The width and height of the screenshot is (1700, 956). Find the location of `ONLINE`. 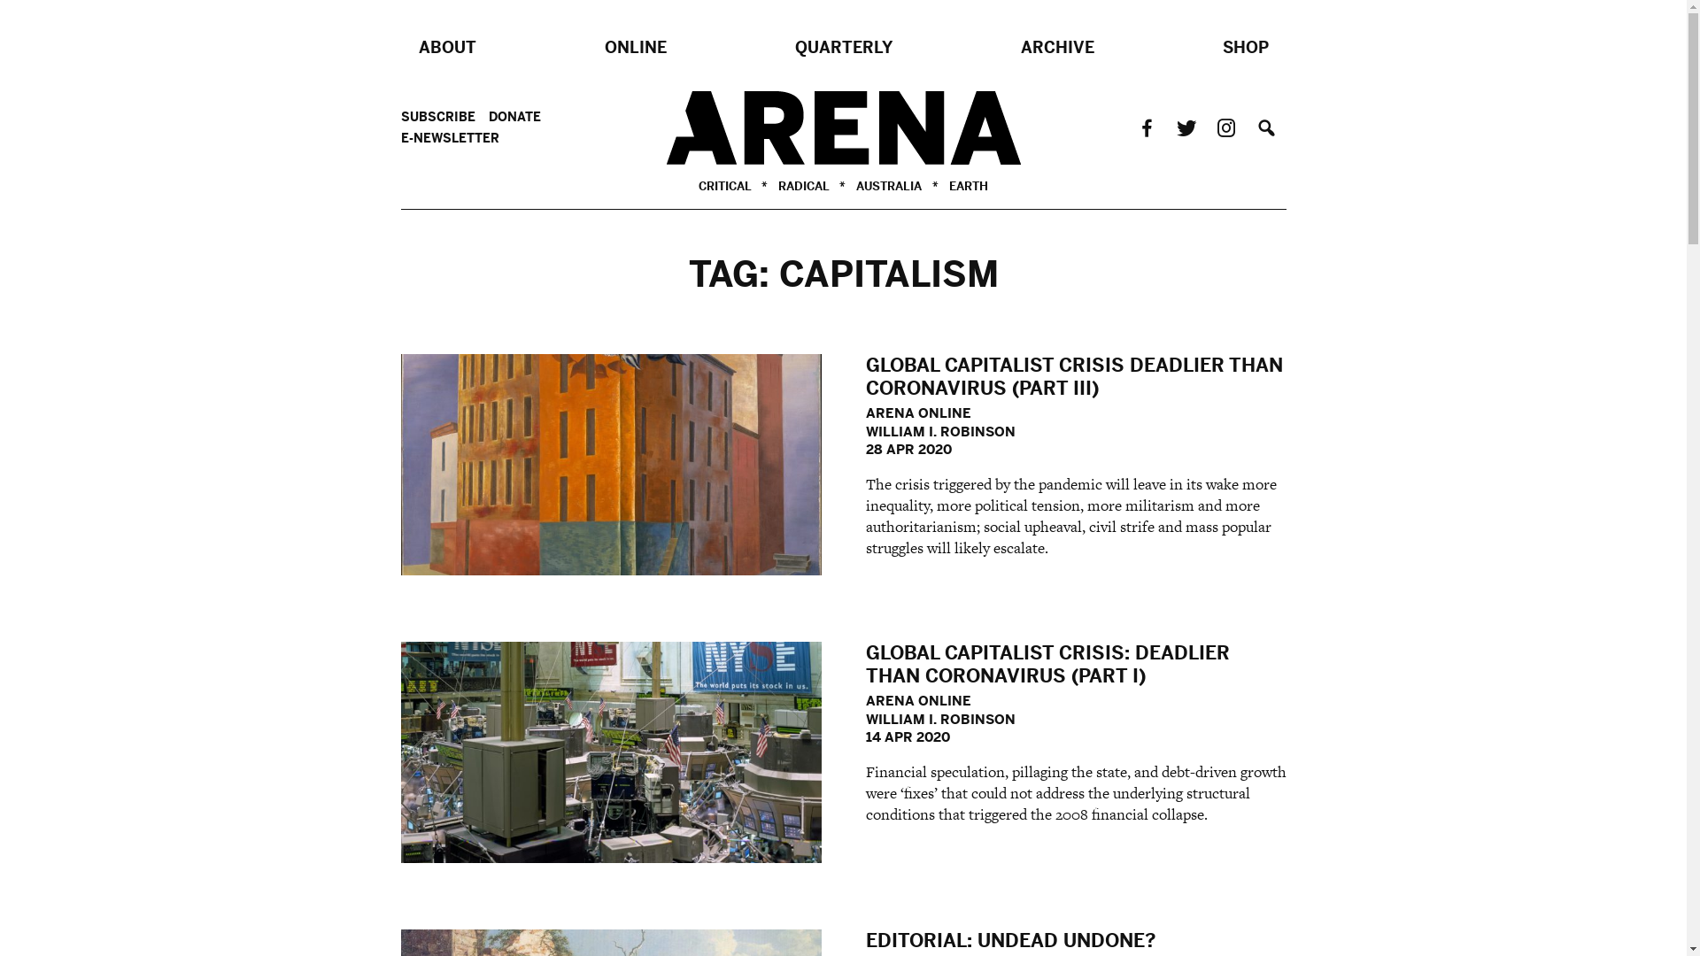

ONLINE is located at coordinates (635, 48).